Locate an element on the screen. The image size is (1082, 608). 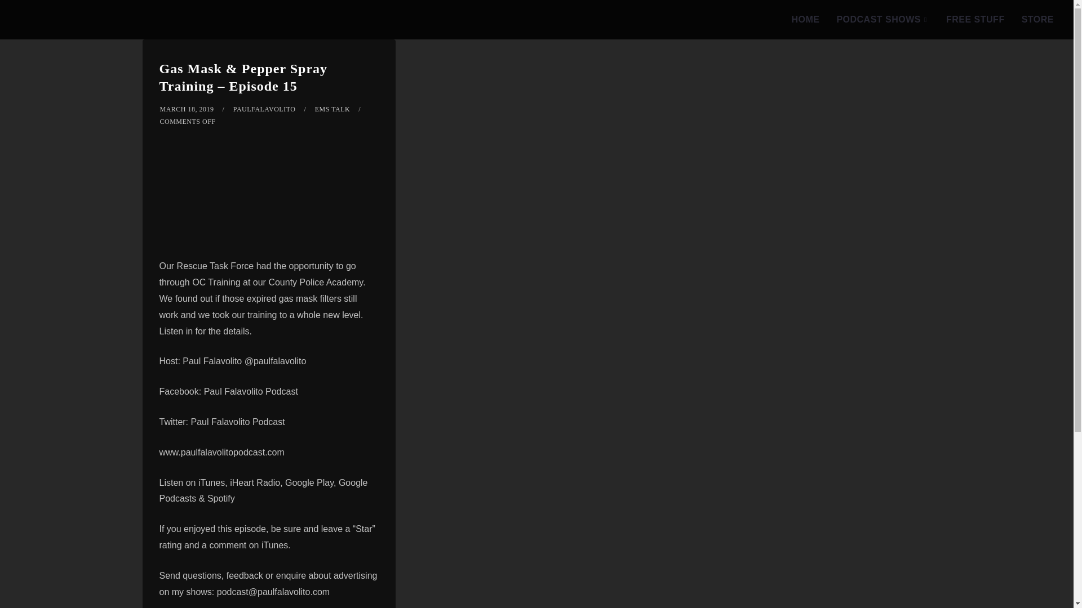
PAULFALAVOLITO is located at coordinates (264, 109).